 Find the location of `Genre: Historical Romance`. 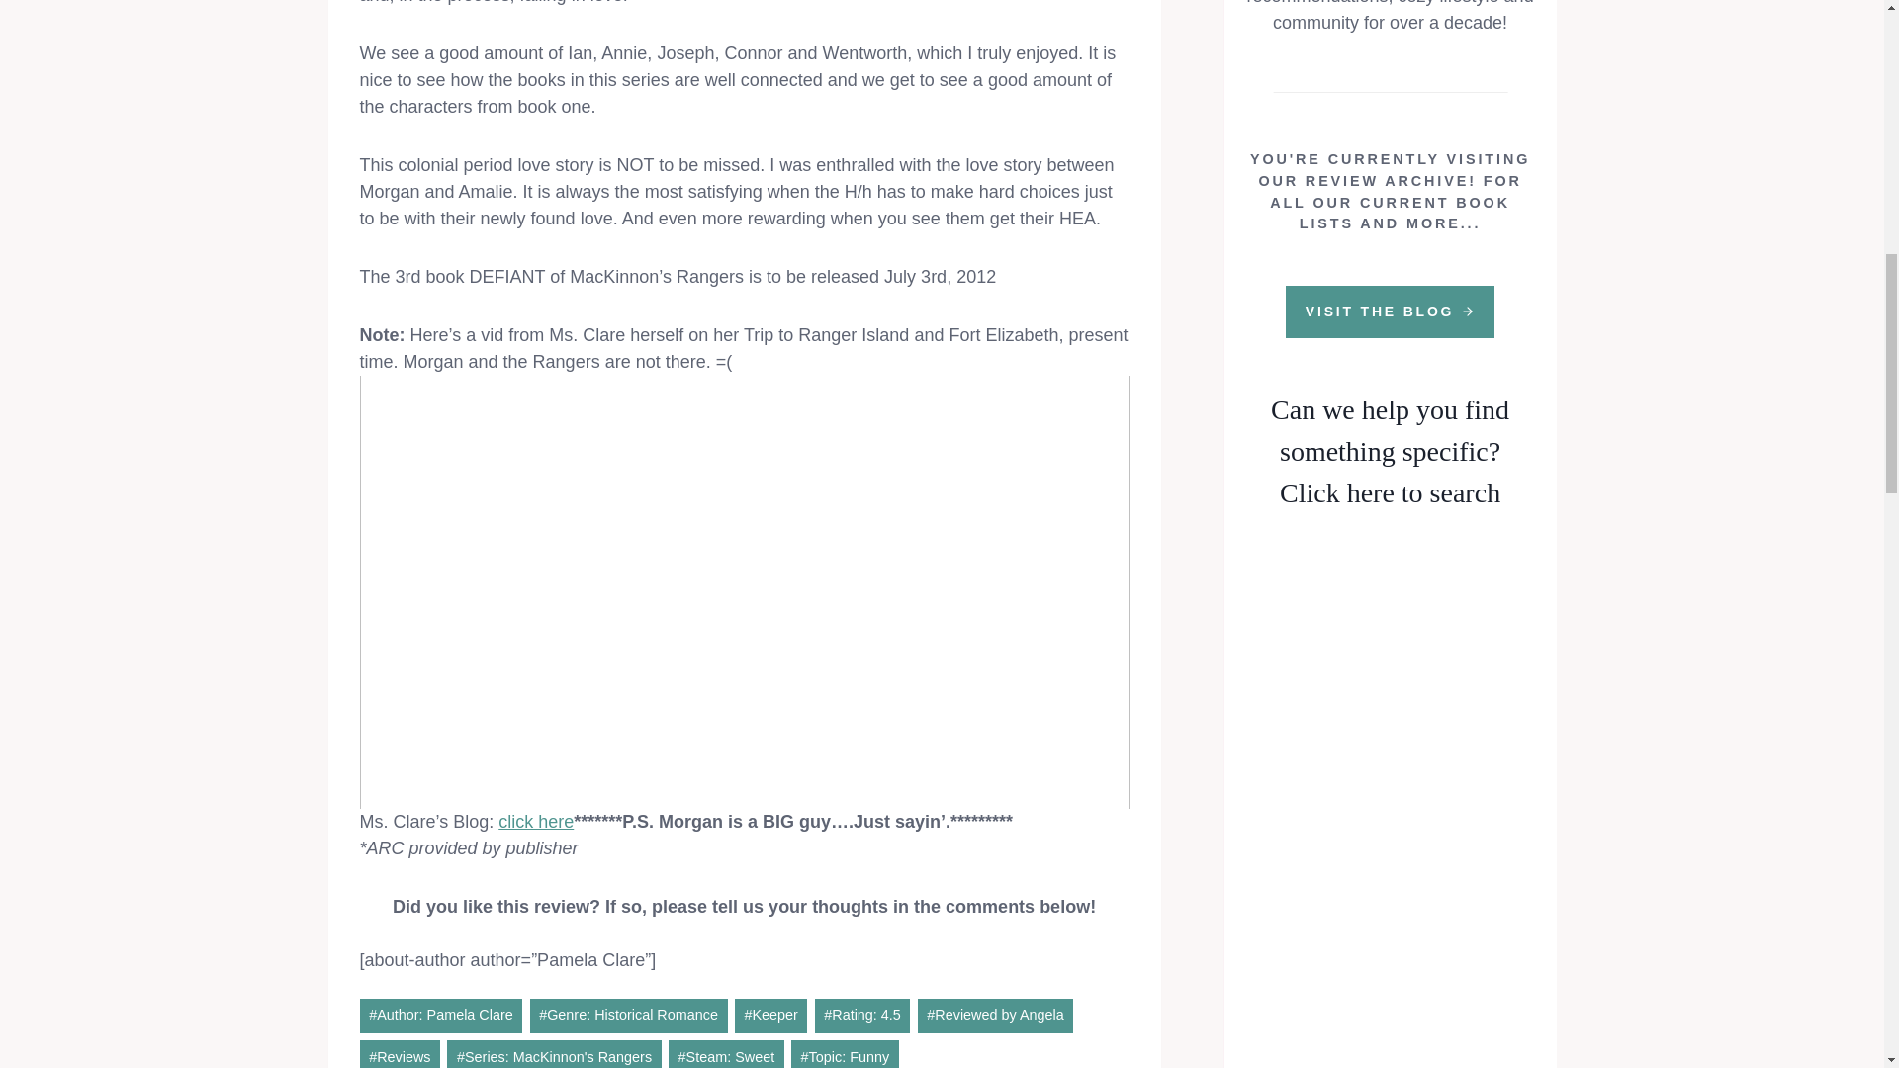

Genre: Historical Romance is located at coordinates (628, 1016).